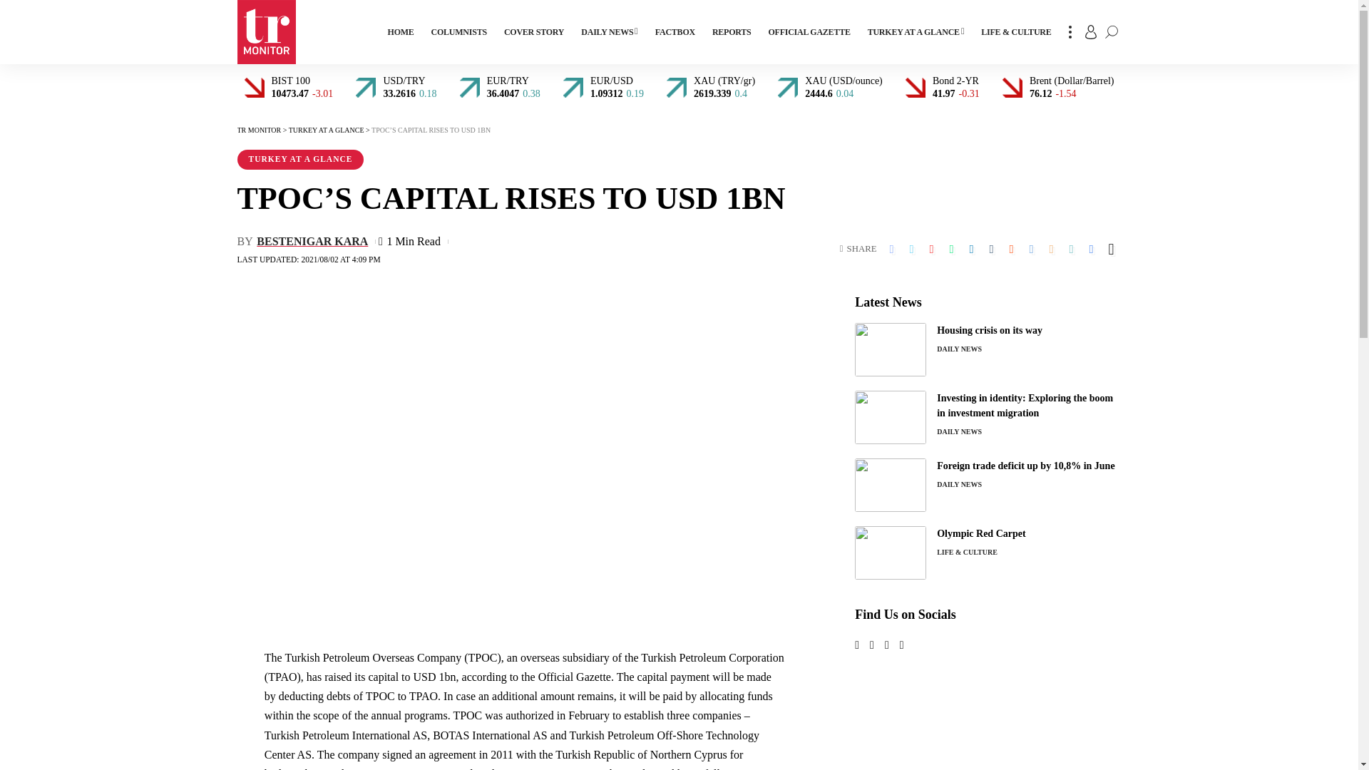 Image resolution: width=1369 pixels, height=770 pixels. I want to click on TR MONITOR, so click(266, 31).